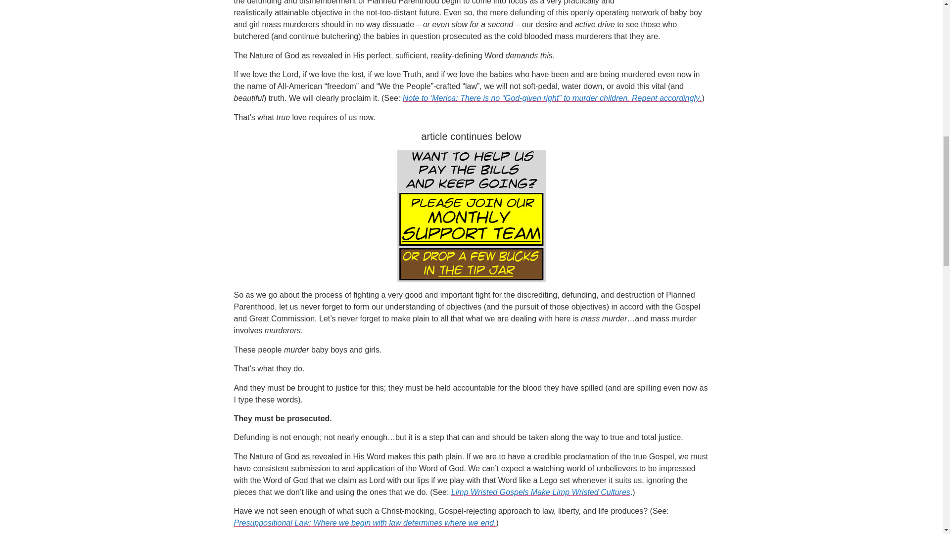 The image size is (950, 534). I want to click on Limp Wristed Gospels Make Limp Wristed Cultures, so click(541, 492).